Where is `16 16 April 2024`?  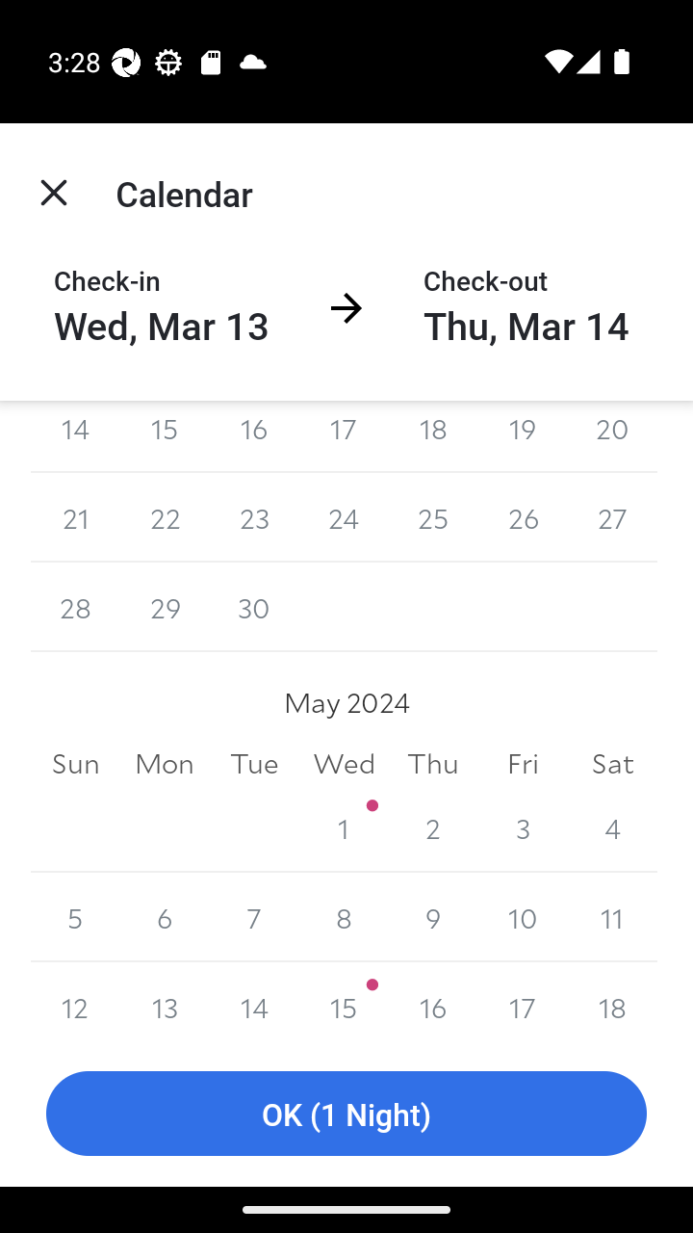 16 16 April 2024 is located at coordinates (254, 437).